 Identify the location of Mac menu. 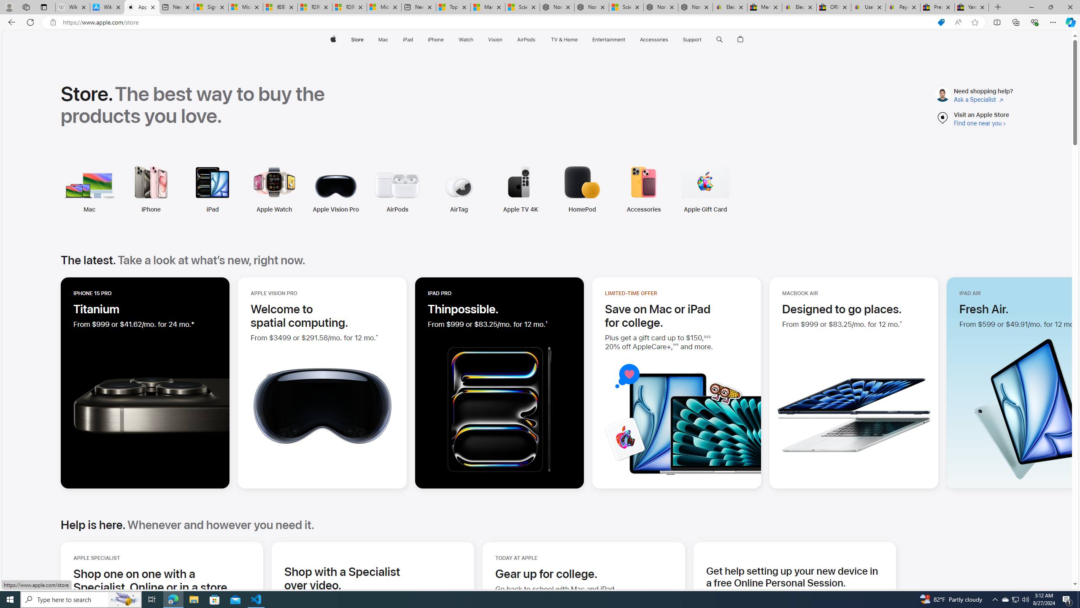
(389, 40).